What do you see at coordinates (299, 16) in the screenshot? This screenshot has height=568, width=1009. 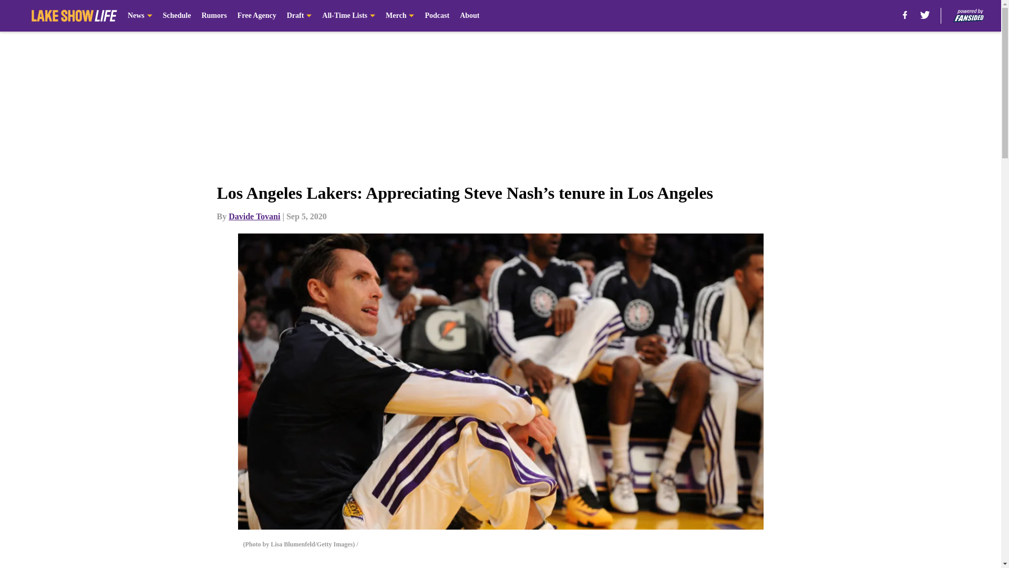 I see `Draft` at bounding box center [299, 16].